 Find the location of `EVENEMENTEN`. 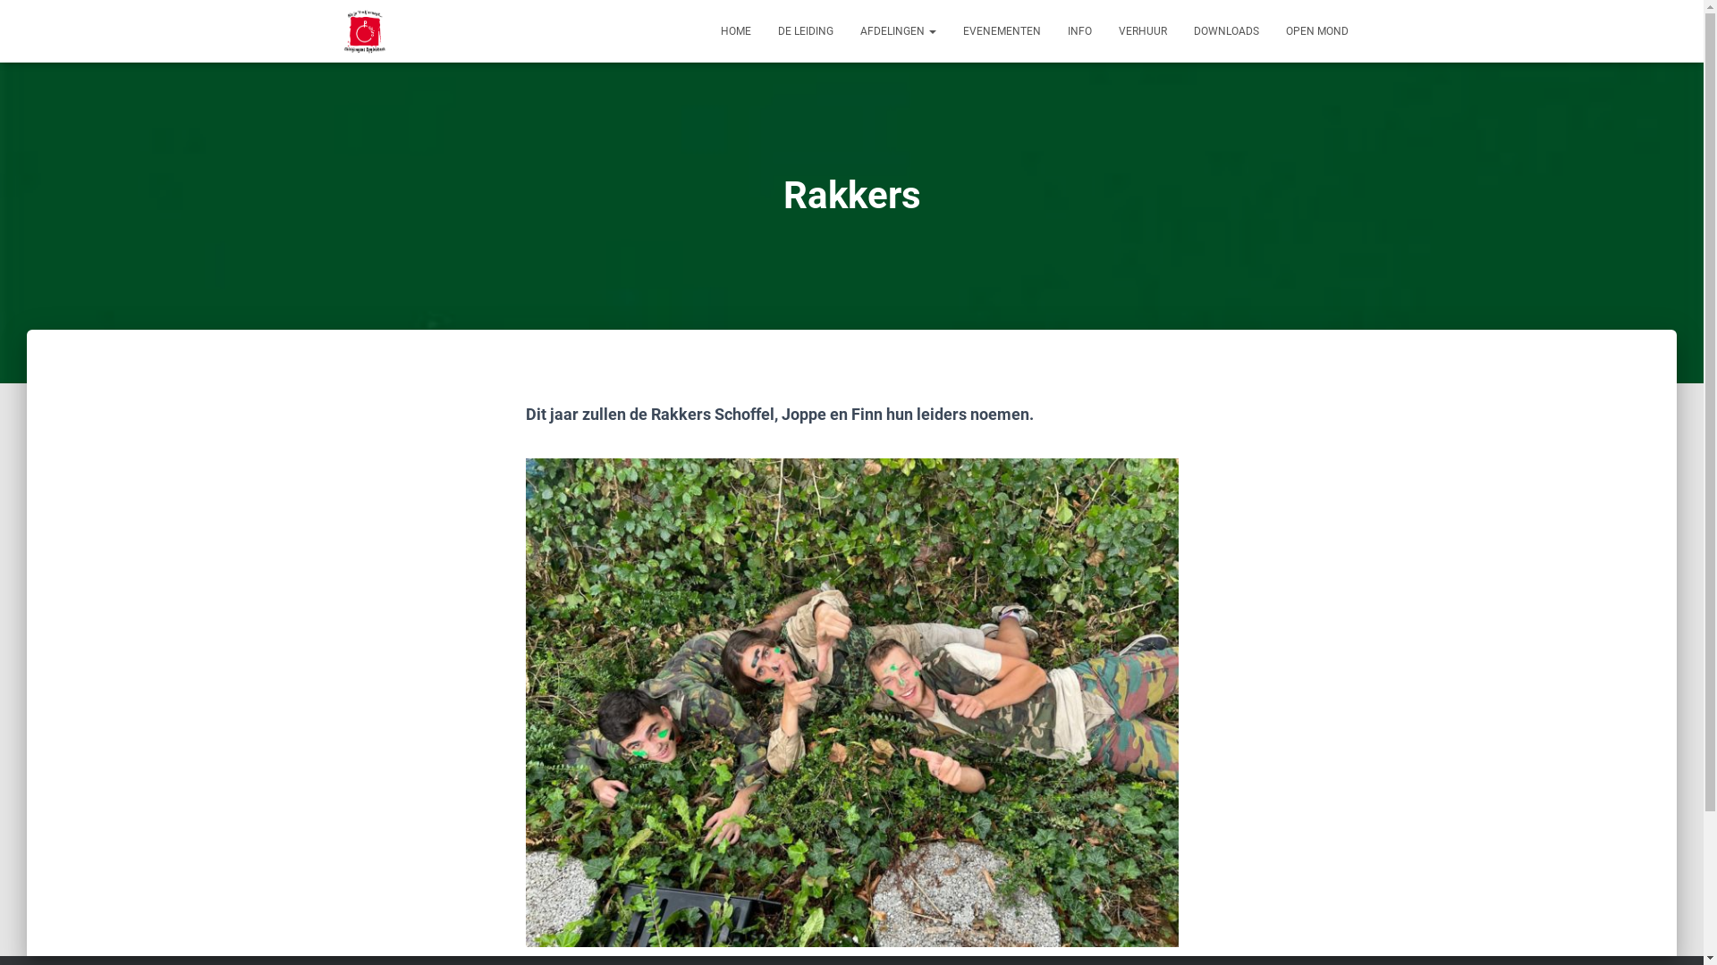

EVENEMENTEN is located at coordinates (1002, 31).